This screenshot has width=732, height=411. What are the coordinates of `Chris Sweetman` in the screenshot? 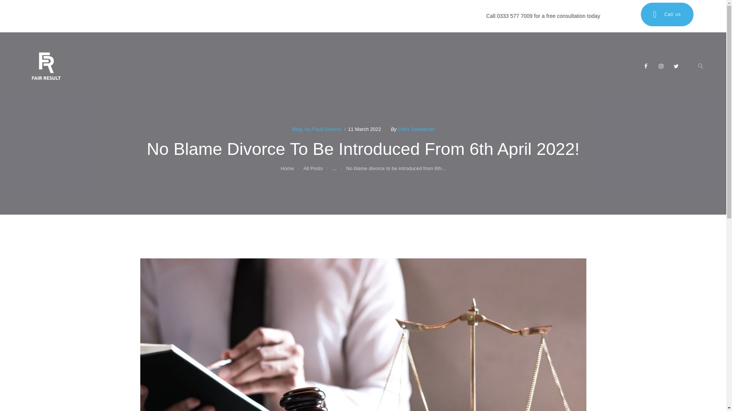 It's located at (416, 129).